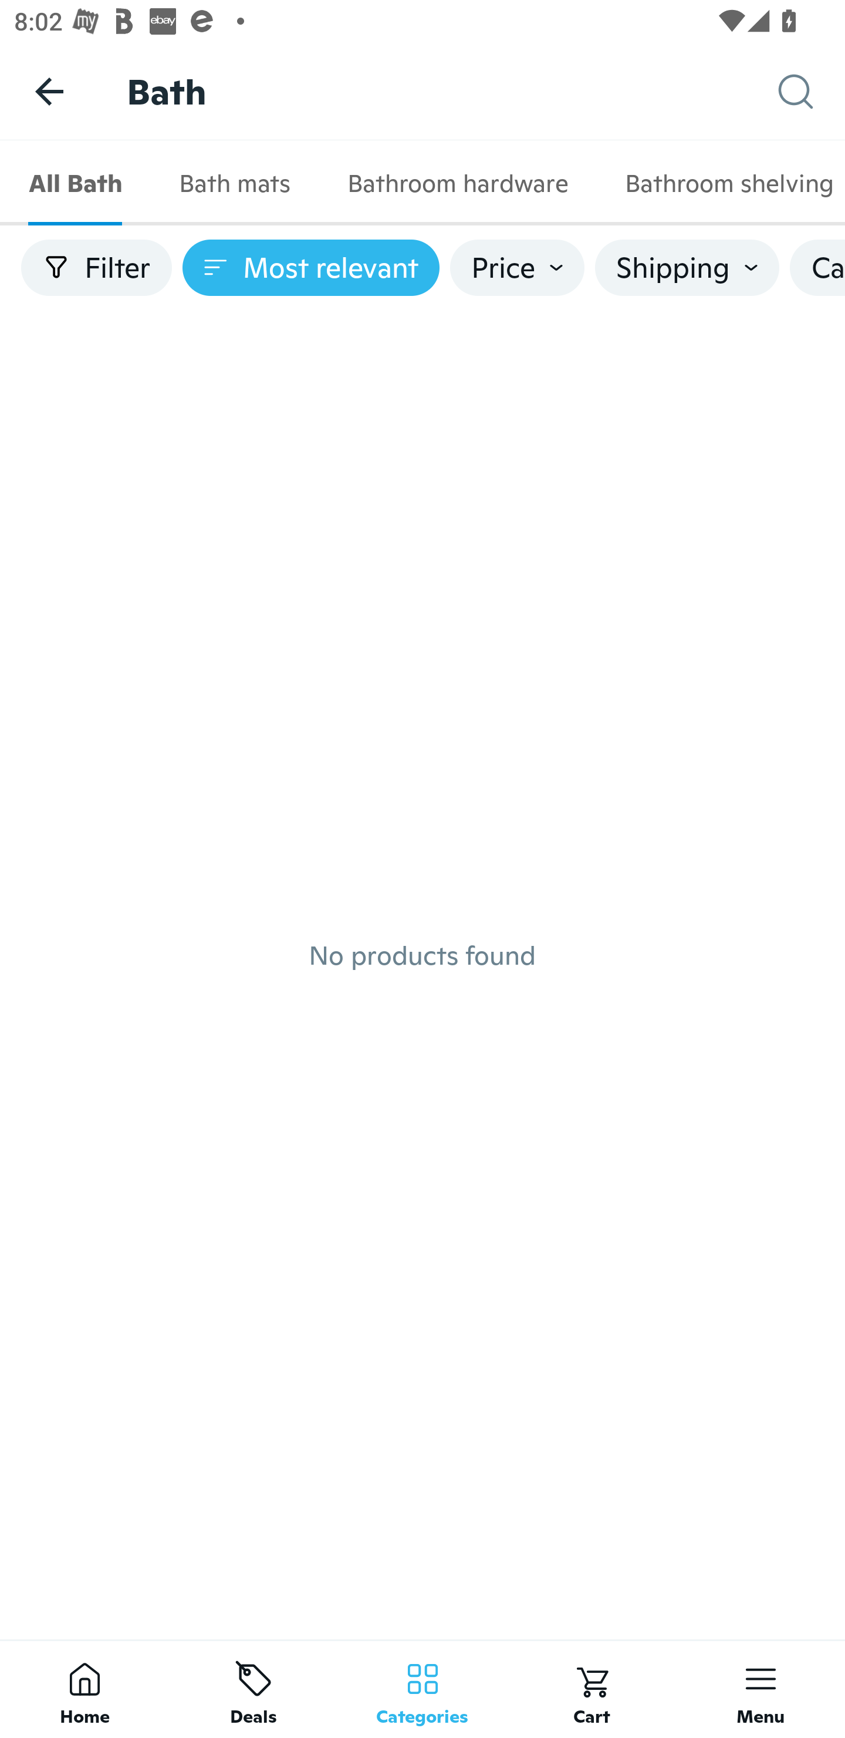 The height and width of the screenshot is (1738, 845). I want to click on All Bath, so click(75, 183).